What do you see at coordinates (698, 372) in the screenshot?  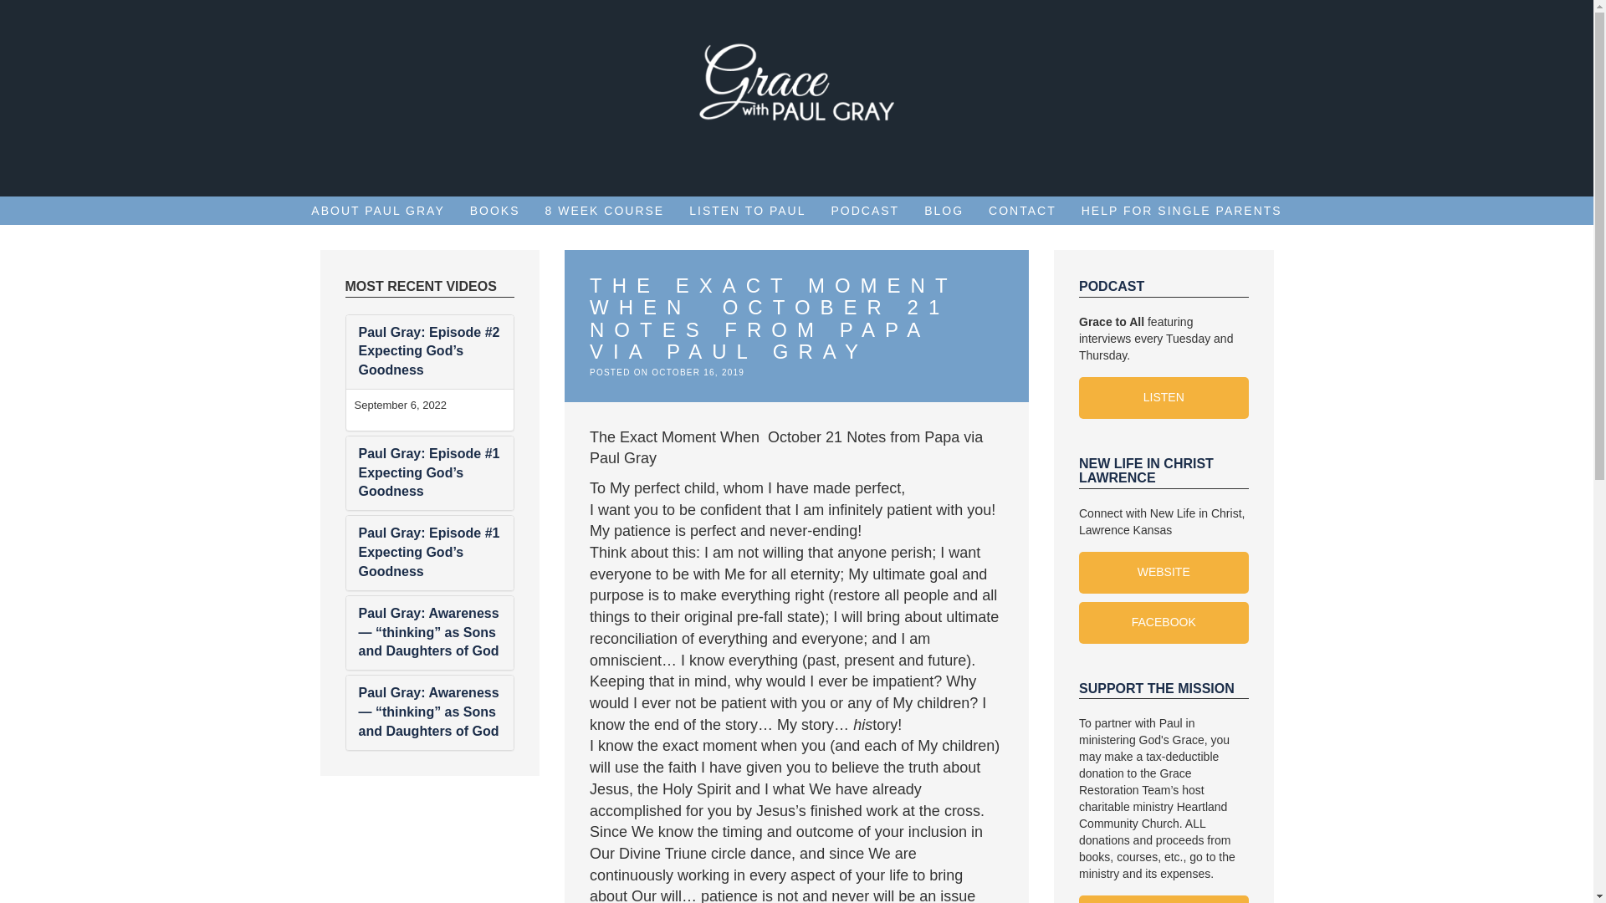 I see `OCTOBER 16, 2019` at bounding box center [698, 372].